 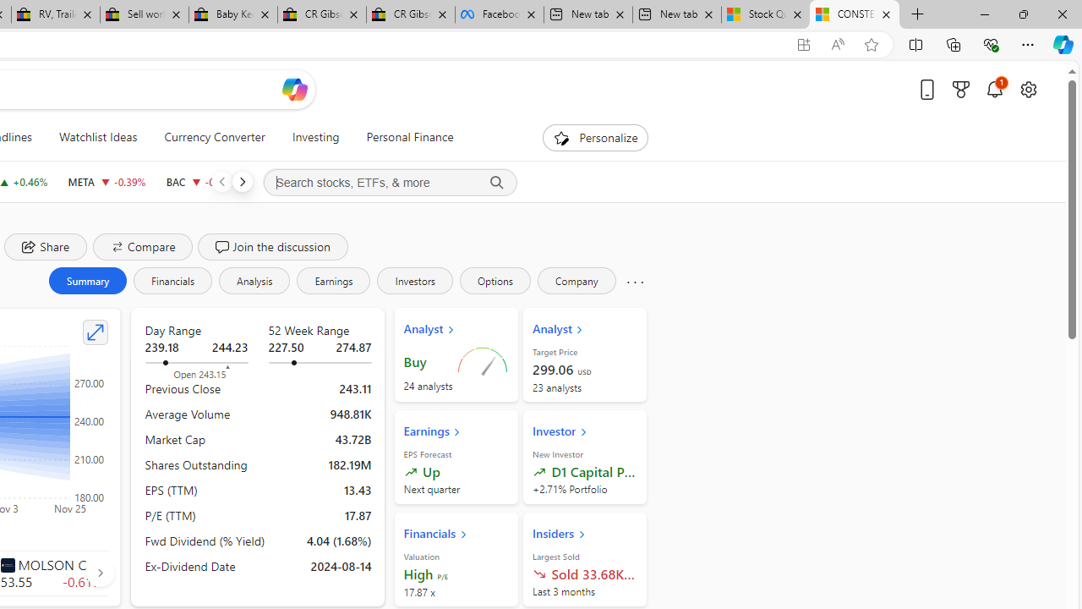 I want to click on Next, so click(x=242, y=181).